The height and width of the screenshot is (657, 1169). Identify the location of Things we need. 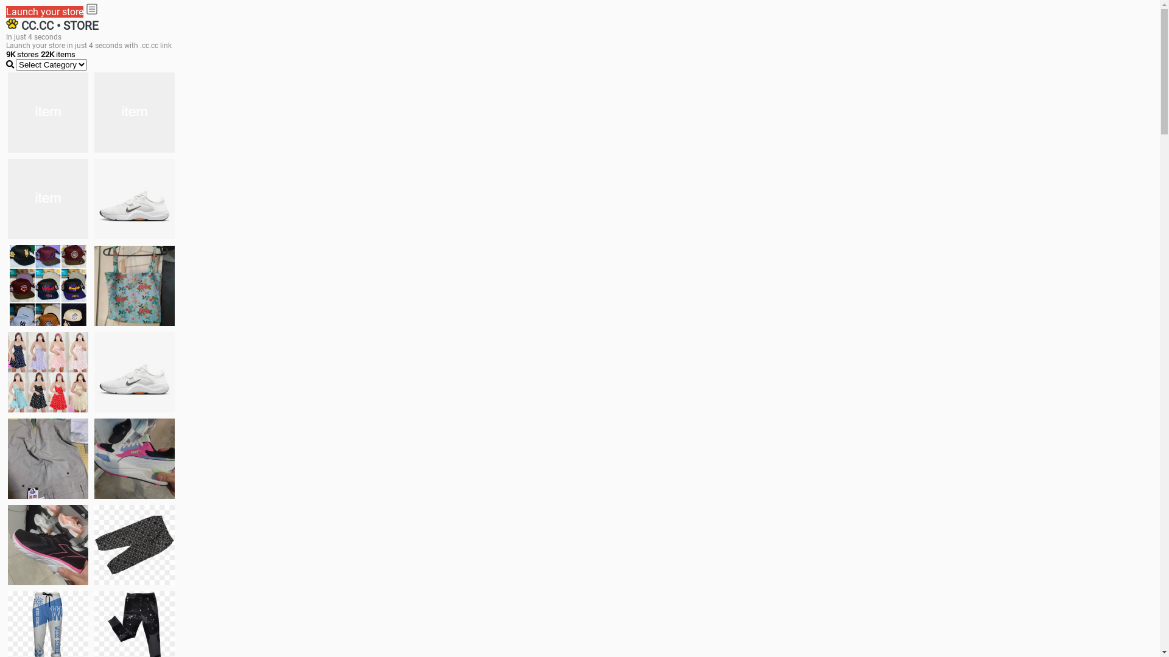
(48, 285).